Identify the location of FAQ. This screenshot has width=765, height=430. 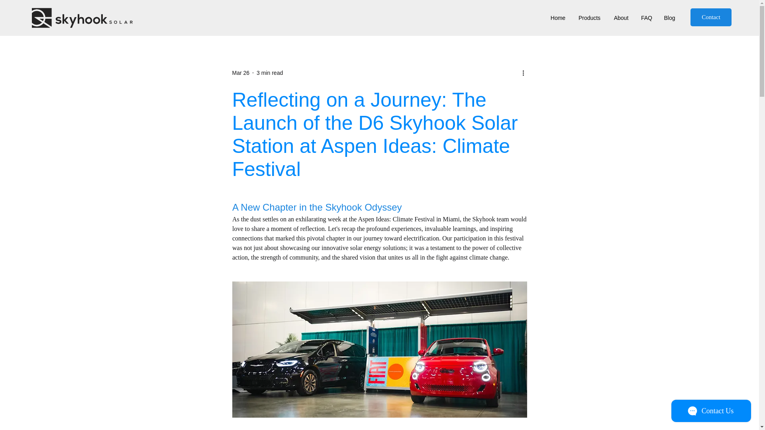
(646, 18).